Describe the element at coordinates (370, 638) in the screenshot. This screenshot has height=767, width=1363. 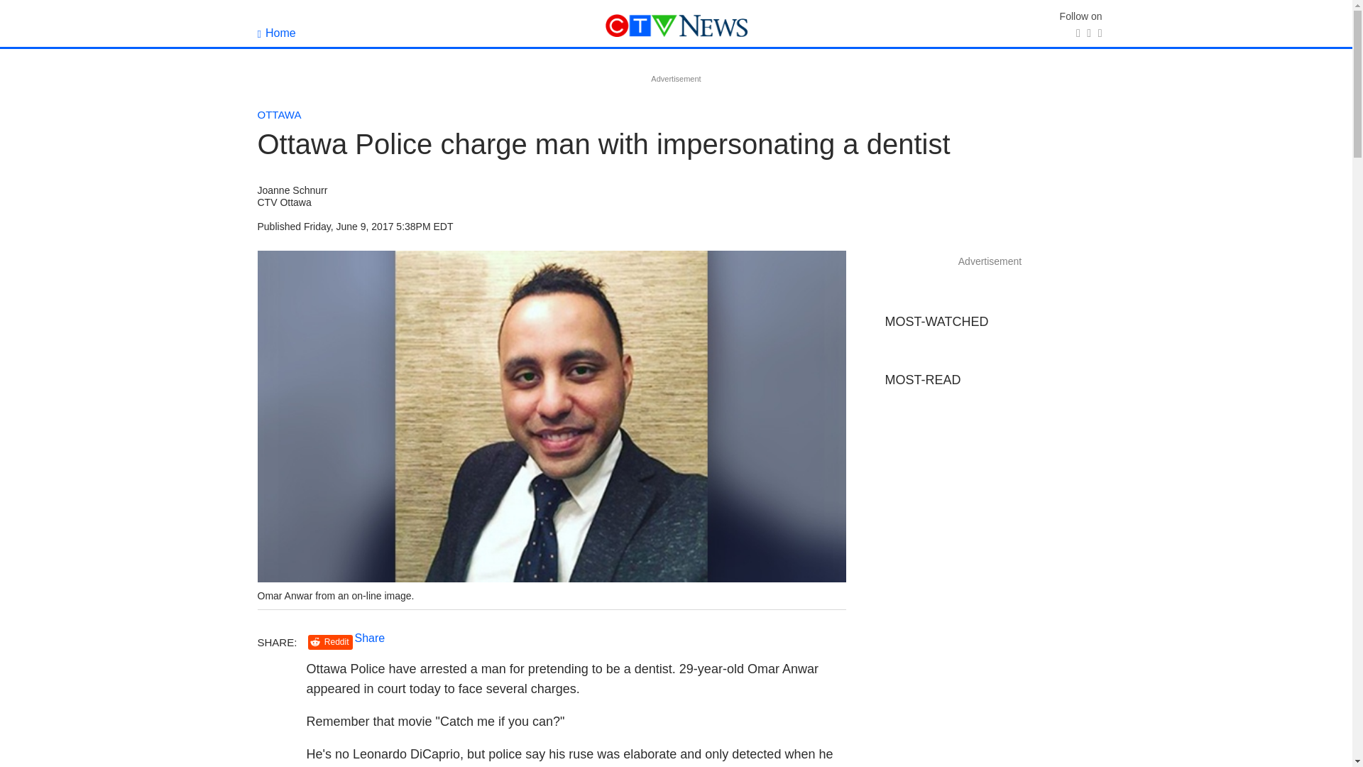
I see `Share` at that location.